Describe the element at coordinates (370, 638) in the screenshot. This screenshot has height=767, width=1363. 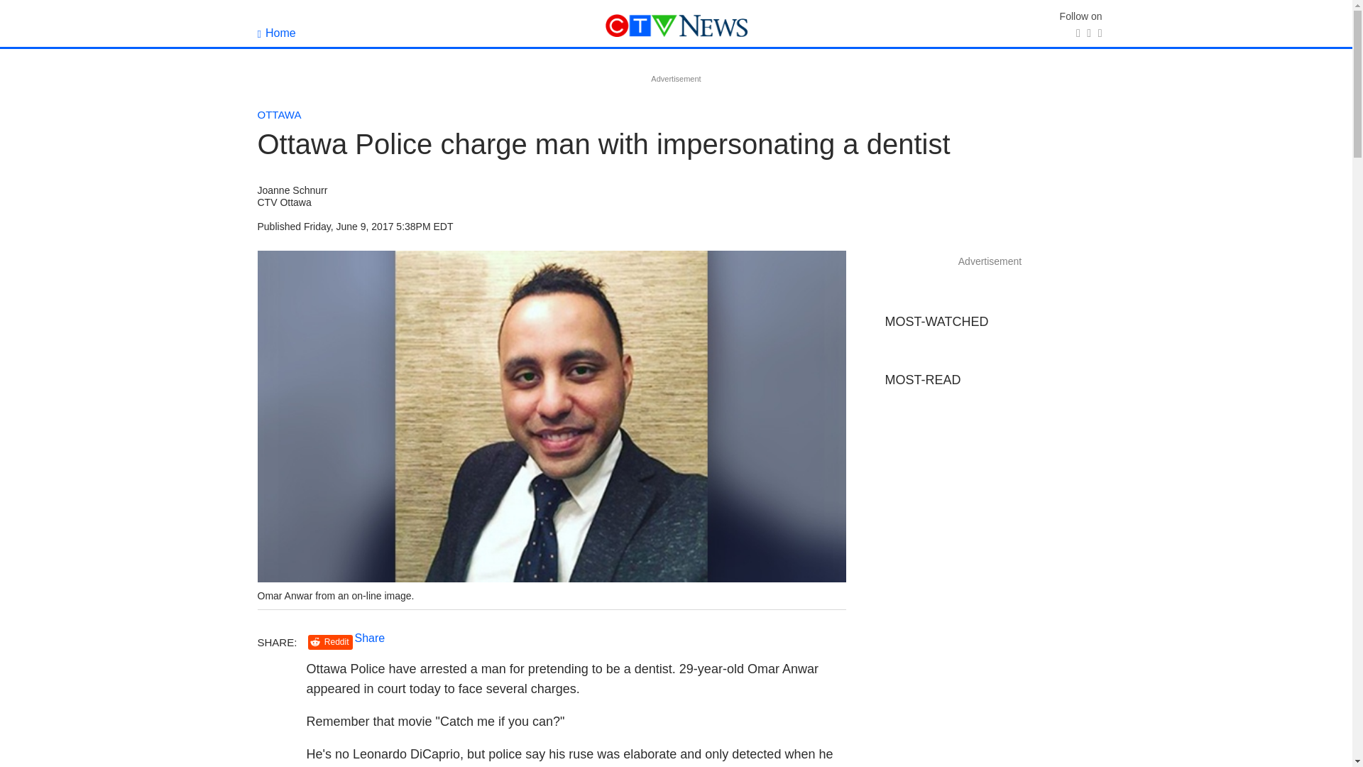
I see `Share` at that location.